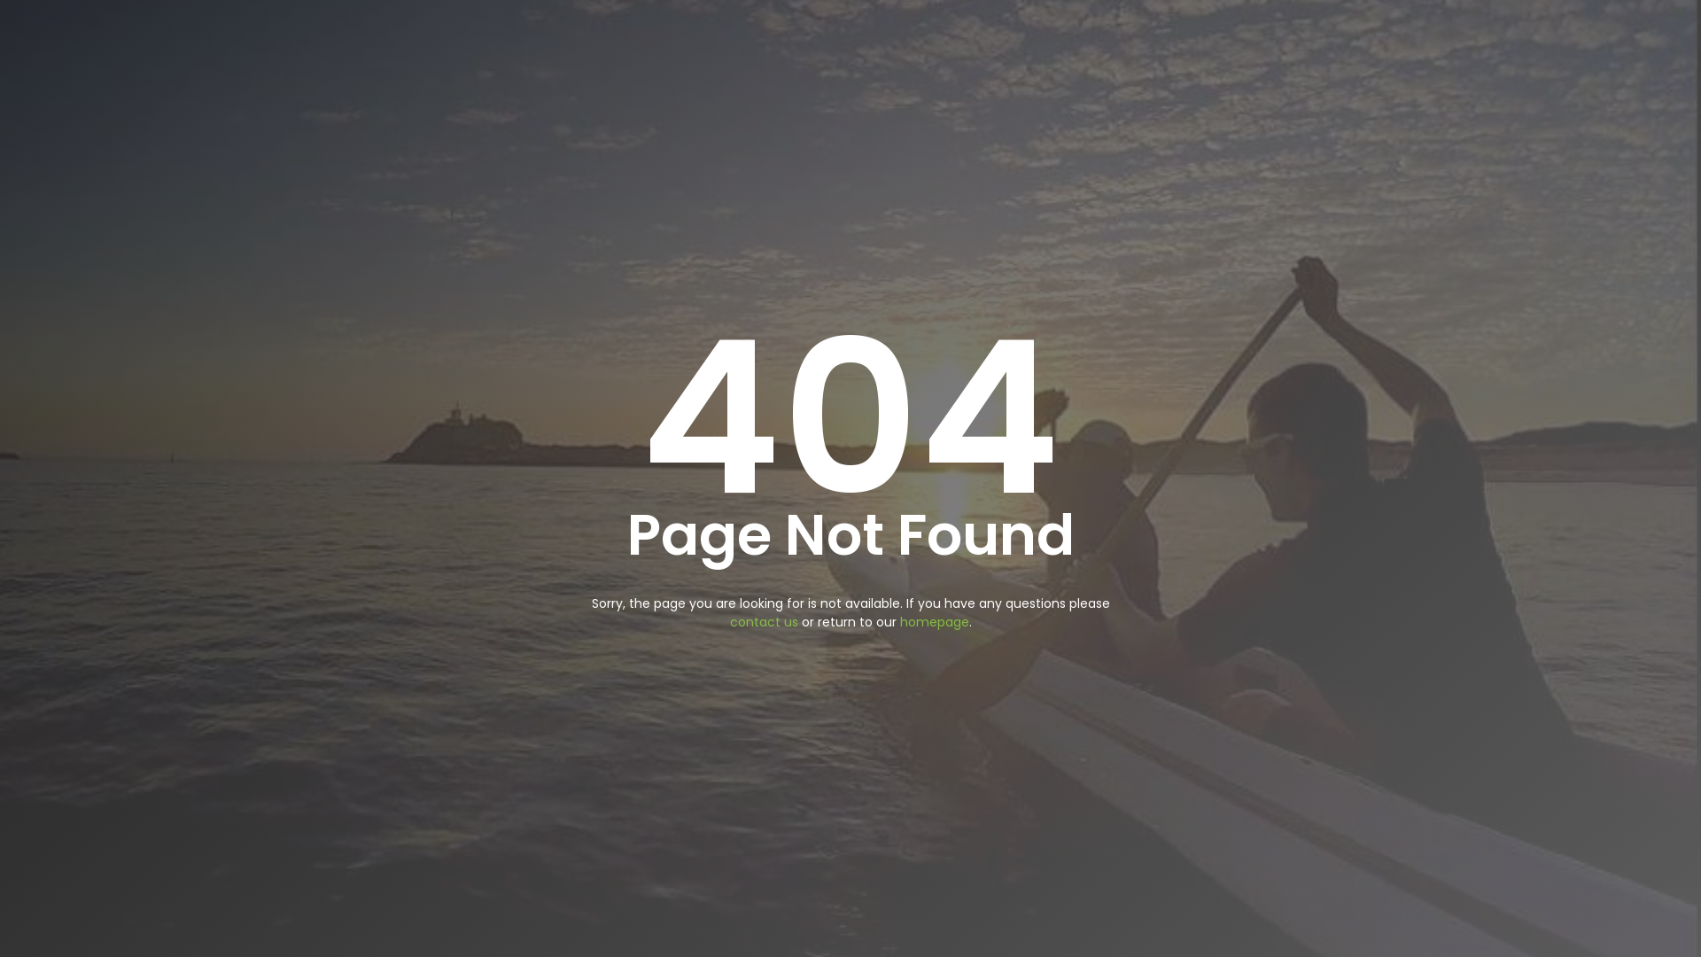  I want to click on contact us, so click(764, 622).